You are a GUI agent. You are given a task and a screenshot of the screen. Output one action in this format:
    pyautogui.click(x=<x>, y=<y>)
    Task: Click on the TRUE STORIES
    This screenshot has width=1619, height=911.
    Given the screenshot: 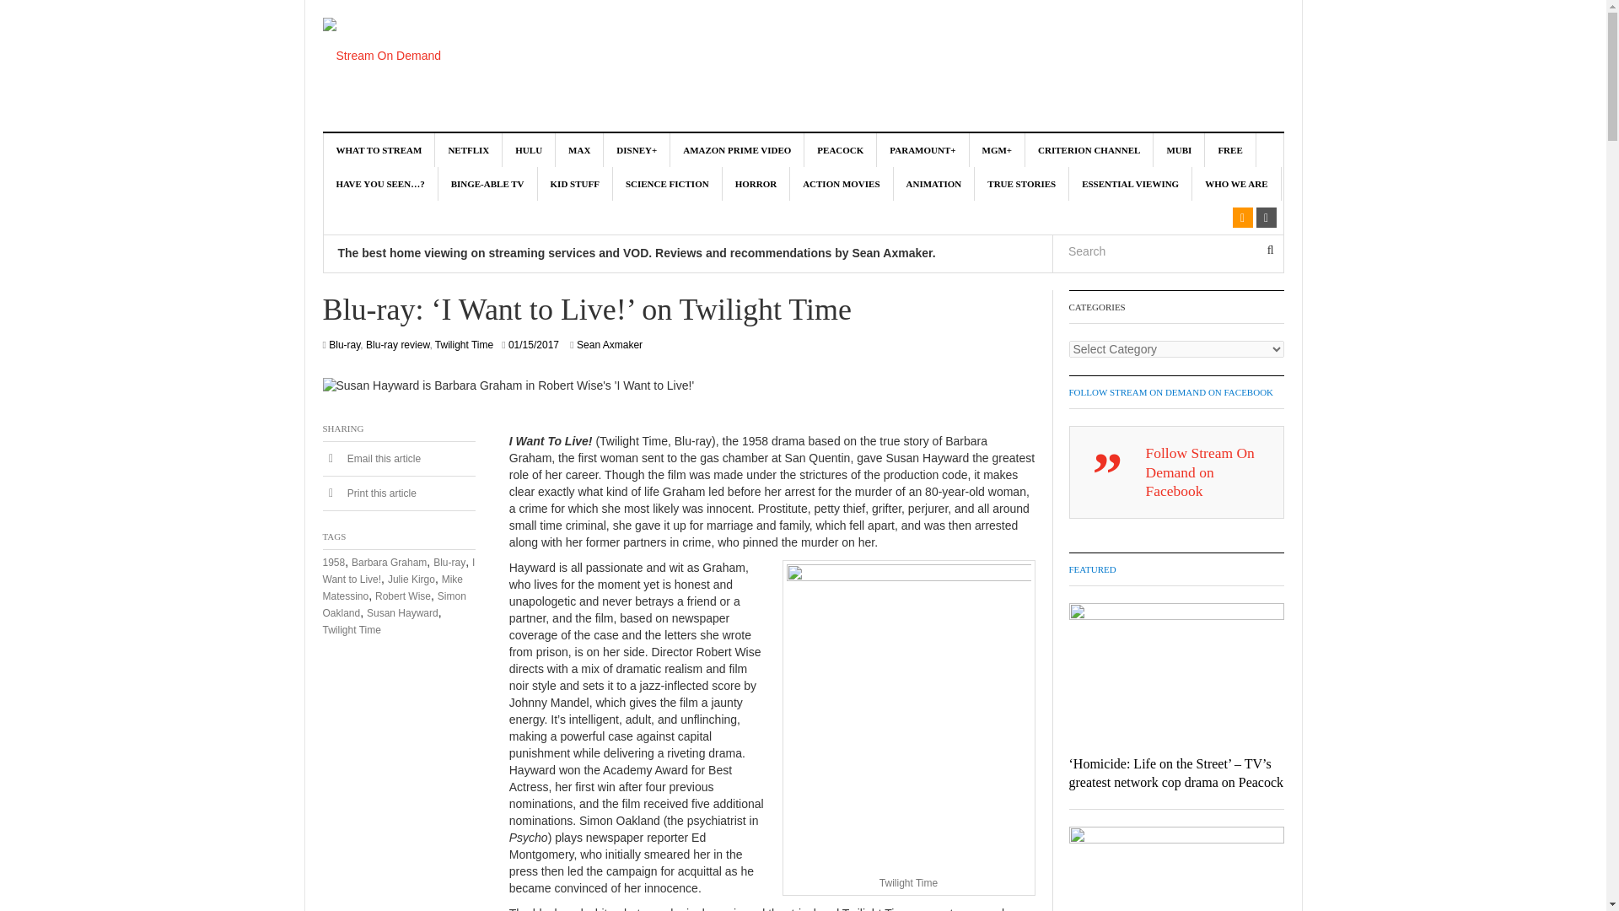 What is the action you would take?
    pyautogui.click(x=1021, y=183)
    